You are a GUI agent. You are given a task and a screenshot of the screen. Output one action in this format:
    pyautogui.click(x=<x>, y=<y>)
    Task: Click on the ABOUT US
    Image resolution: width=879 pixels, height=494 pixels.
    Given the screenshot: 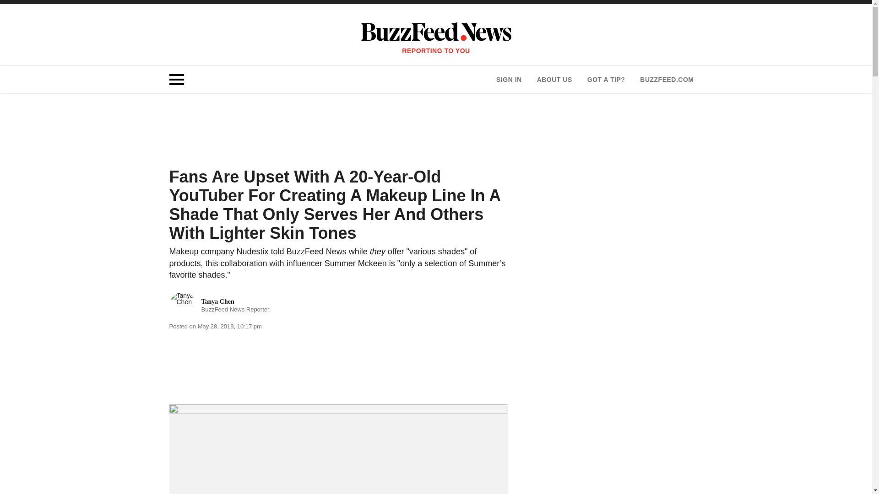 What is the action you would take?
    pyautogui.click(x=554, y=80)
    